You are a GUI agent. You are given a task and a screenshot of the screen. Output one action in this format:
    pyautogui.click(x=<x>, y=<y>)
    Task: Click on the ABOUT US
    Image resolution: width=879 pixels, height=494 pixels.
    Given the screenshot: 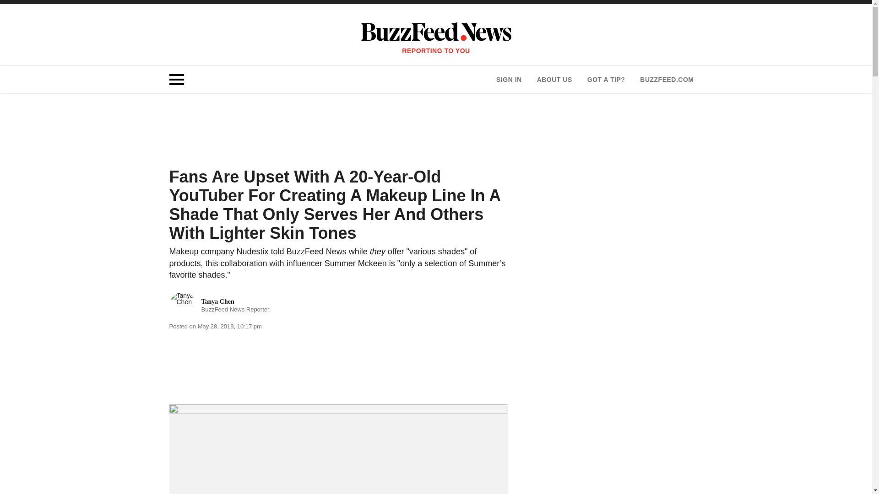 What is the action you would take?
    pyautogui.click(x=554, y=80)
    